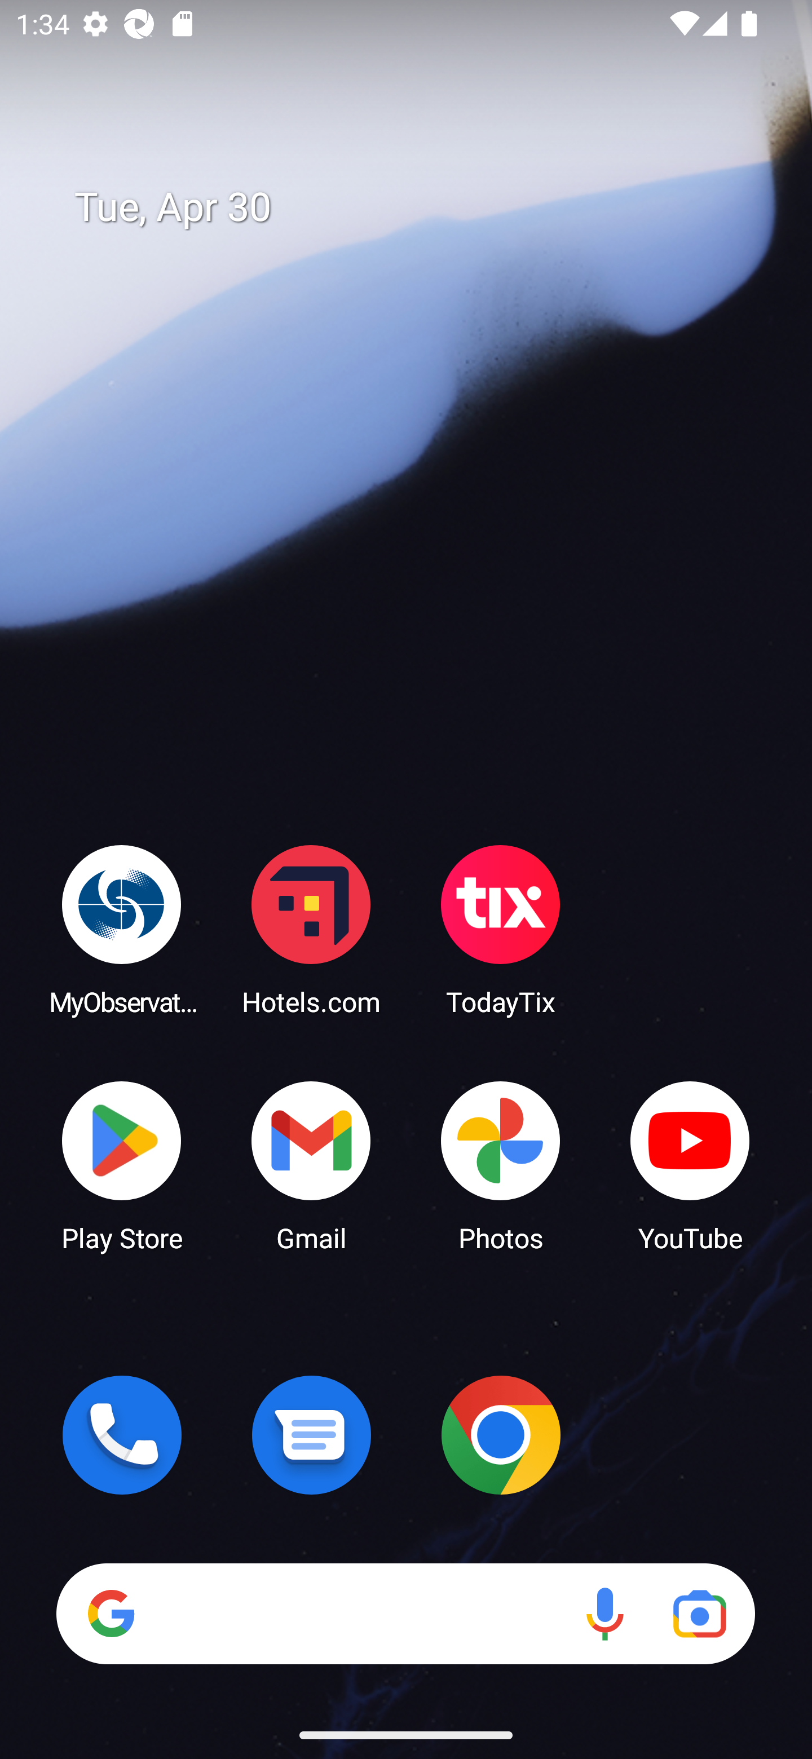 The height and width of the screenshot is (1759, 812). I want to click on Chrome, so click(501, 1435).